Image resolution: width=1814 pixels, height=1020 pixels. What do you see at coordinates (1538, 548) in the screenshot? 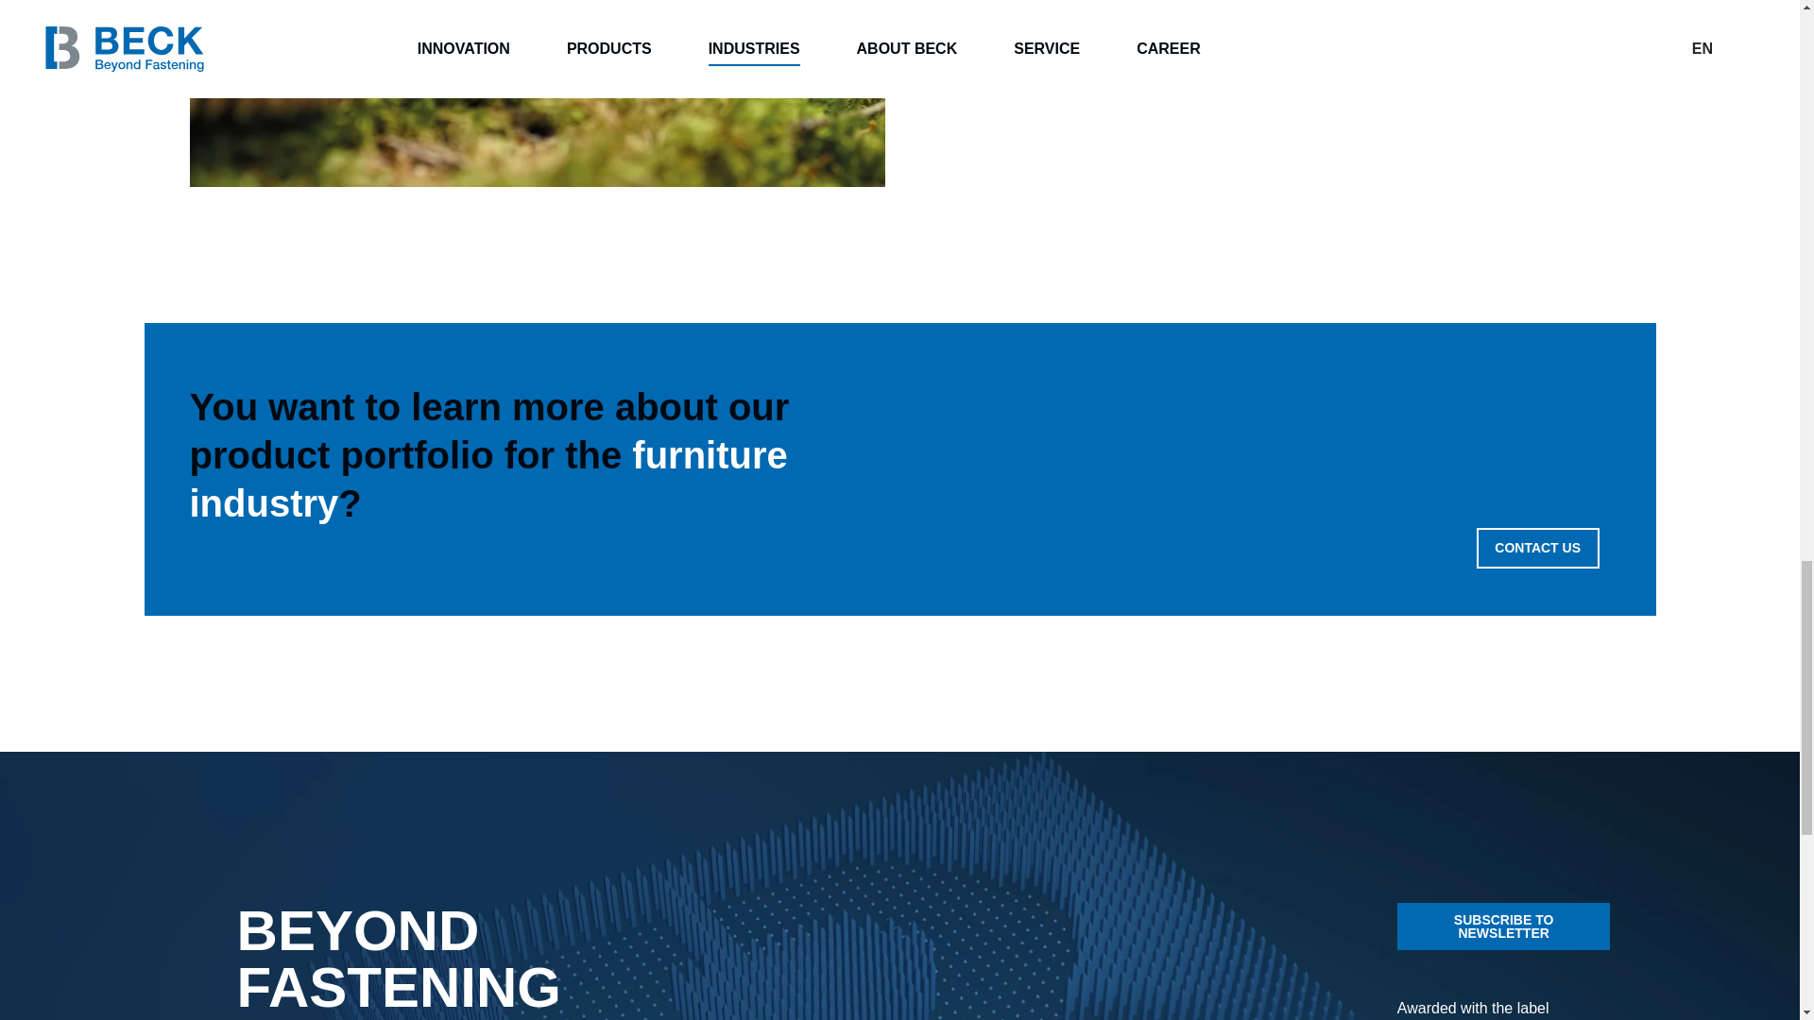
I see `Contact us` at bounding box center [1538, 548].